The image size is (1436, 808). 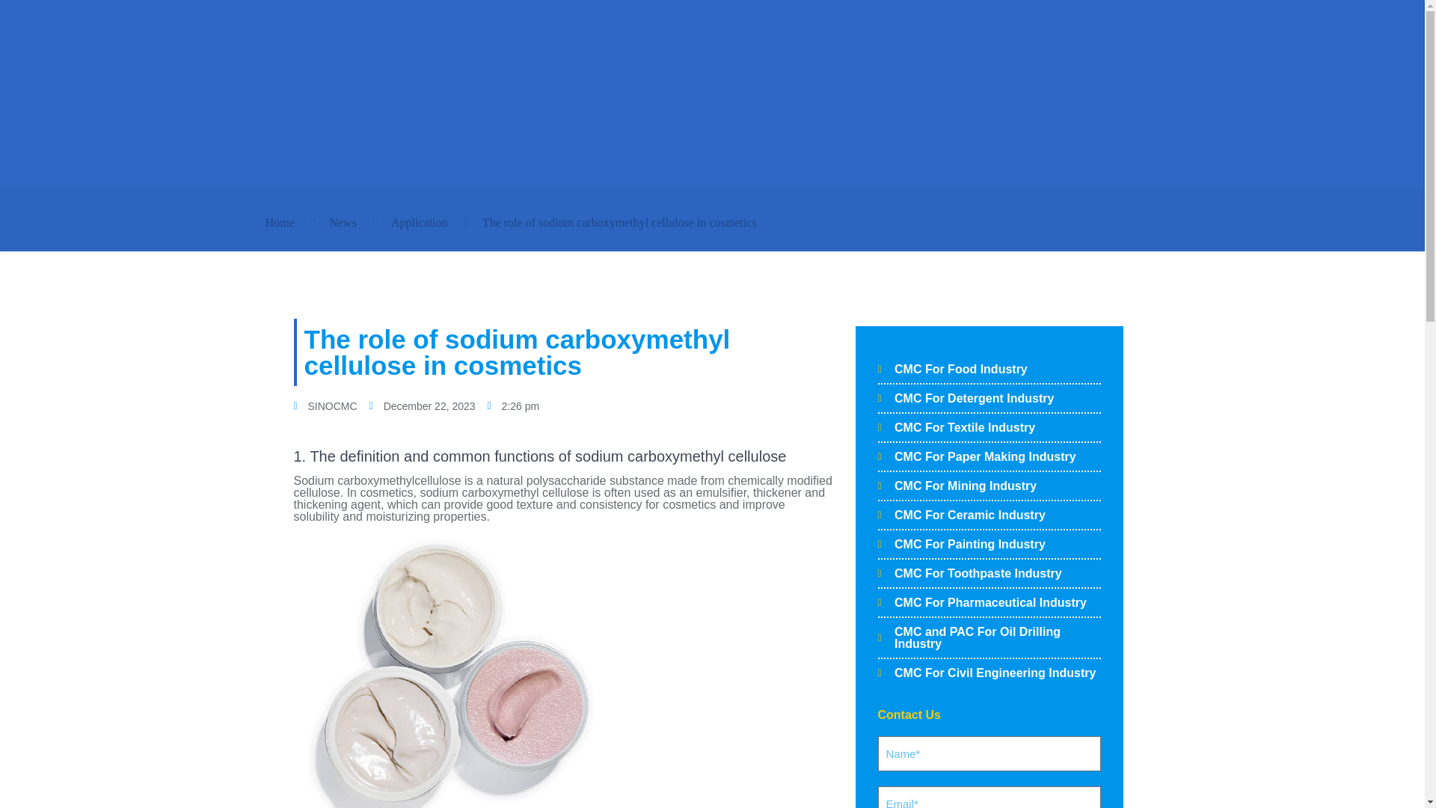 What do you see at coordinates (989, 486) in the screenshot?
I see `CMC For Mining Industry` at bounding box center [989, 486].